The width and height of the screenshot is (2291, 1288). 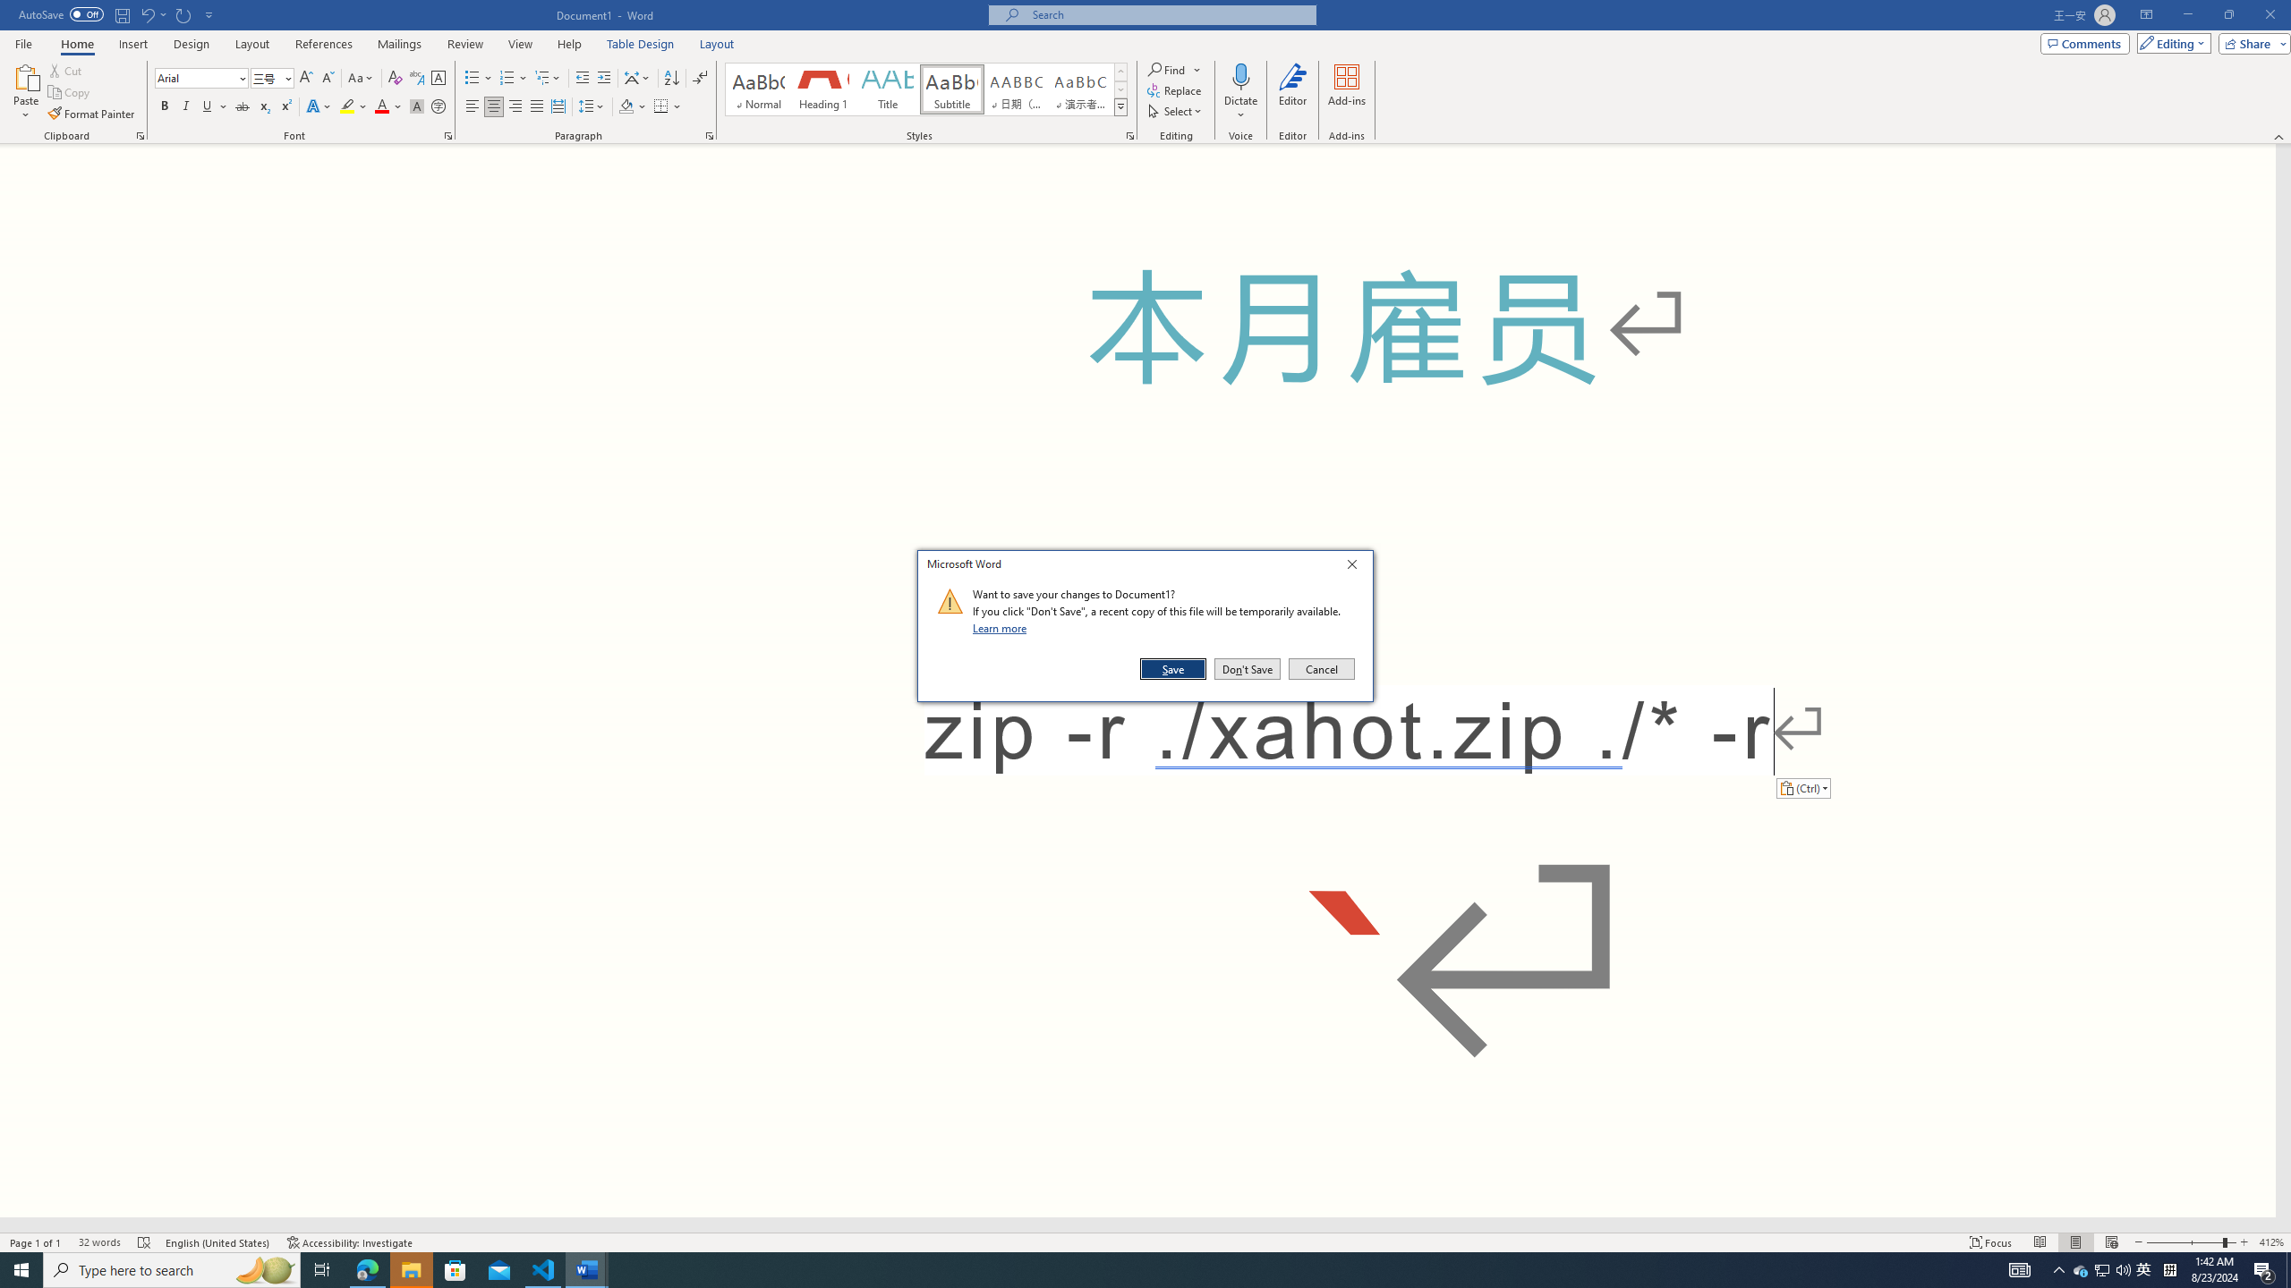 What do you see at coordinates (218, 1242) in the screenshot?
I see `Language English (United States)` at bounding box center [218, 1242].